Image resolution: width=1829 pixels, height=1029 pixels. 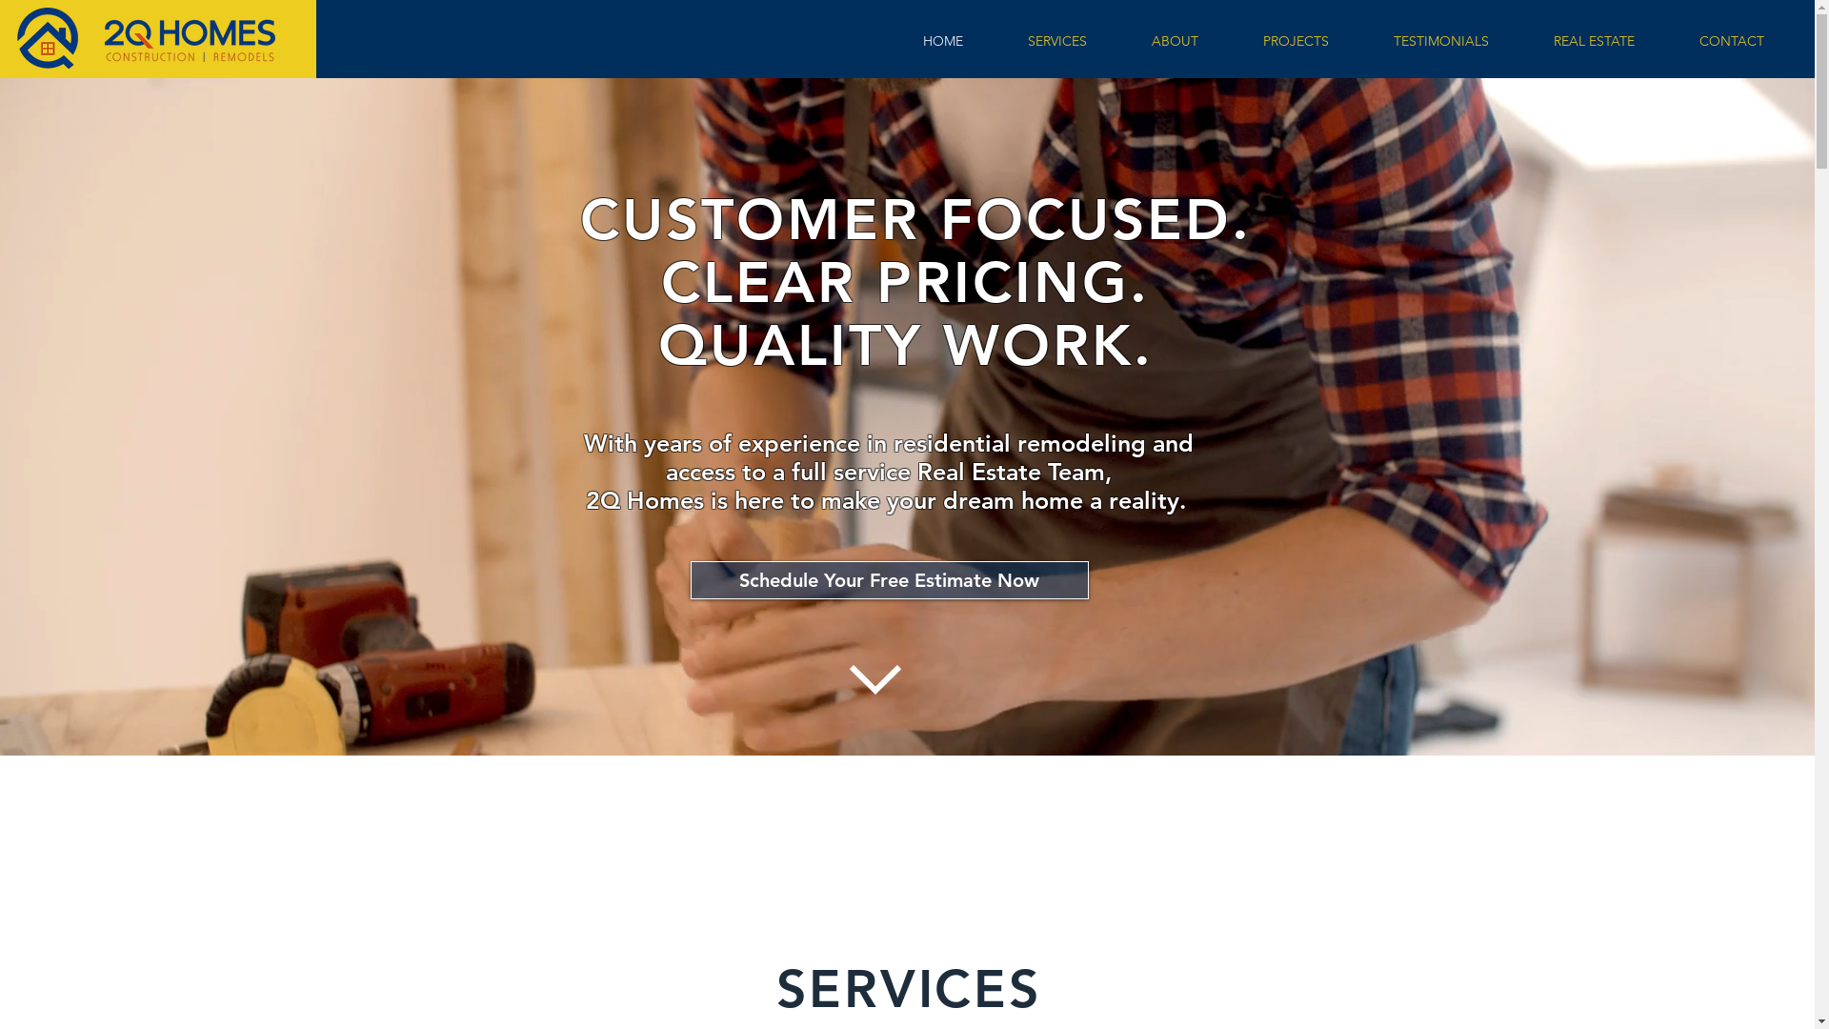 What do you see at coordinates (1176, 41) in the screenshot?
I see `ABOUT` at bounding box center [1176, 41].